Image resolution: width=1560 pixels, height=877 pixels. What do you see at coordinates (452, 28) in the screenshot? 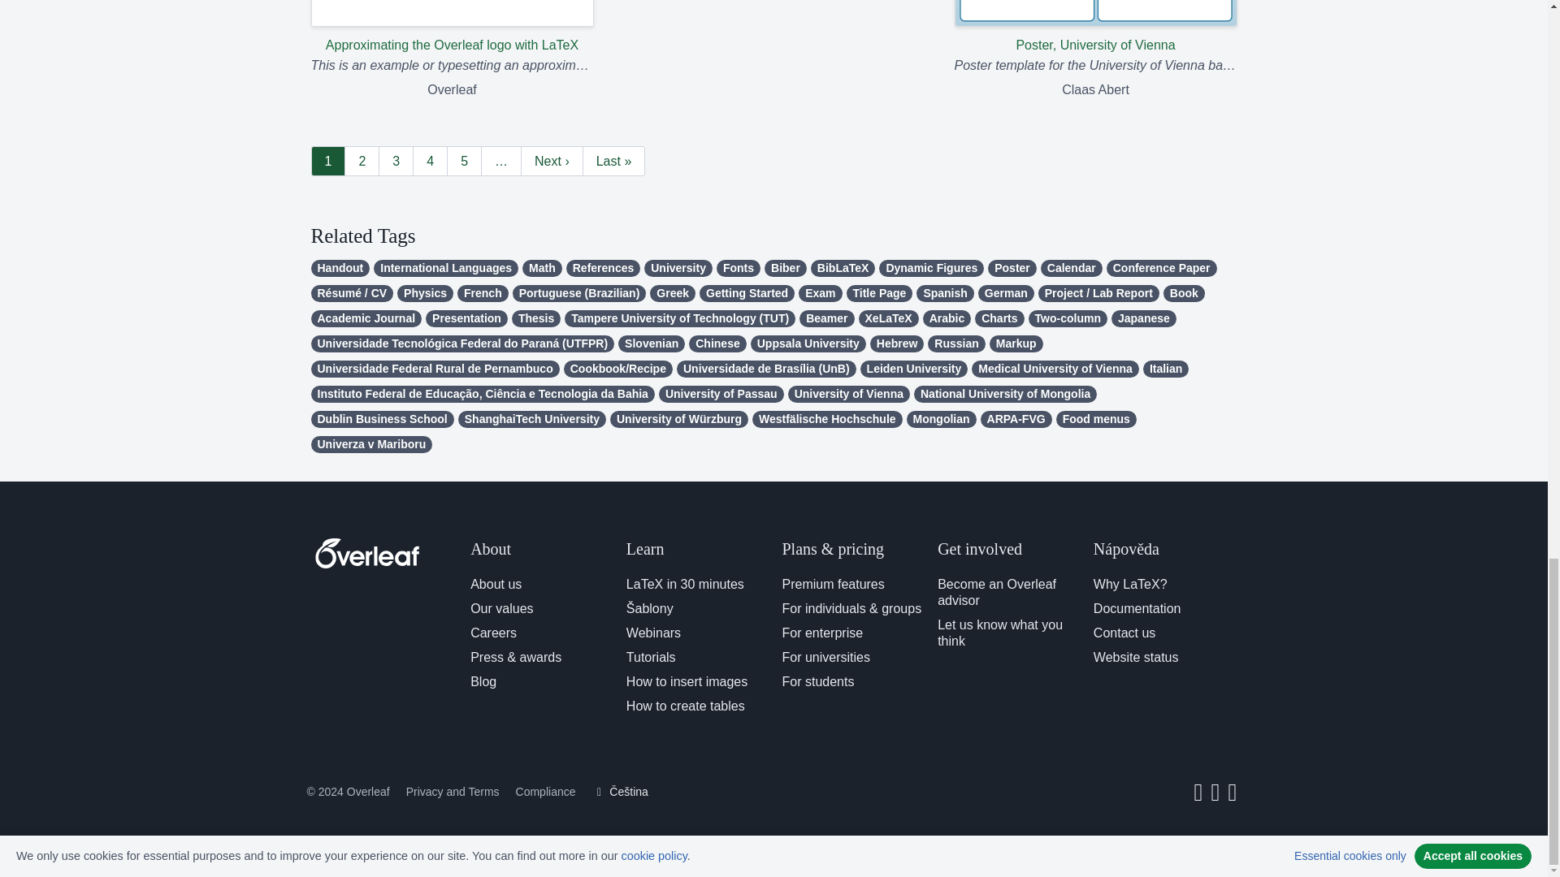
I see `Approximating the Overleaf logo with LaTeX` at bounding box center [452, 28].